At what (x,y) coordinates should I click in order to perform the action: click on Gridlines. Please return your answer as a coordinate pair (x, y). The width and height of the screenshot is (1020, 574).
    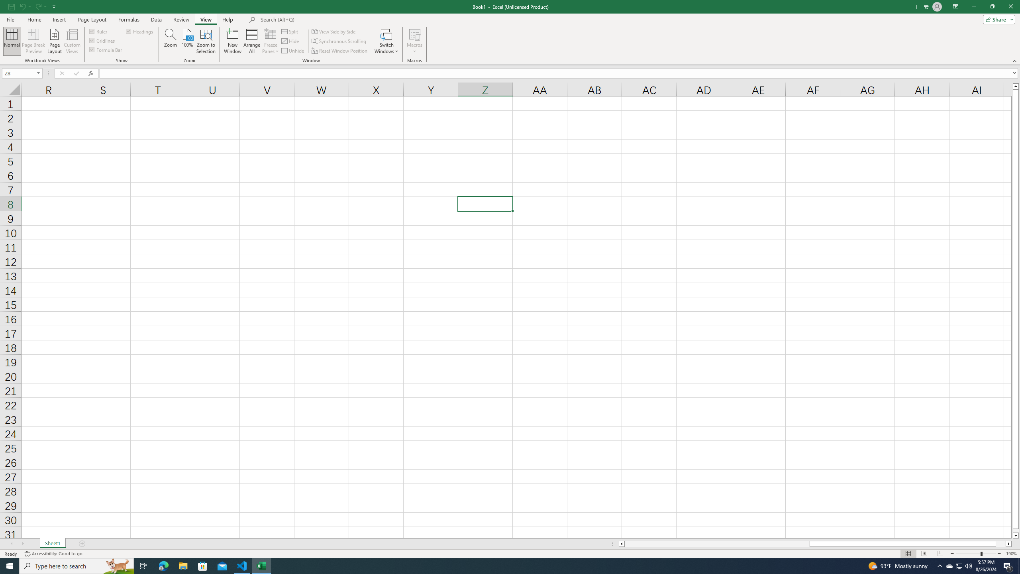
    Looking at the image, I should click on (102, 40).